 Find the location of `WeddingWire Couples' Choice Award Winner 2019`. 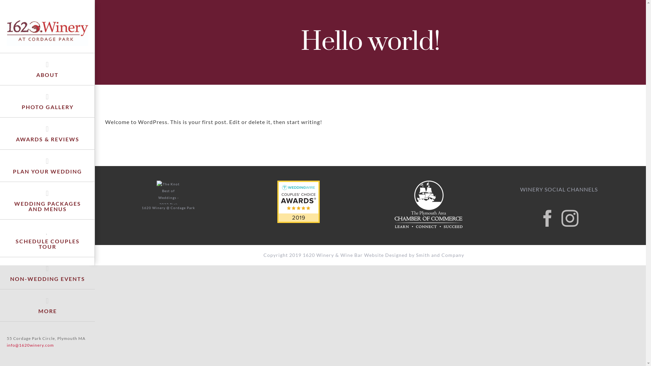

WeddingWire Couples' Choice Award Winner 2019 is located at coordinates (298, 184).